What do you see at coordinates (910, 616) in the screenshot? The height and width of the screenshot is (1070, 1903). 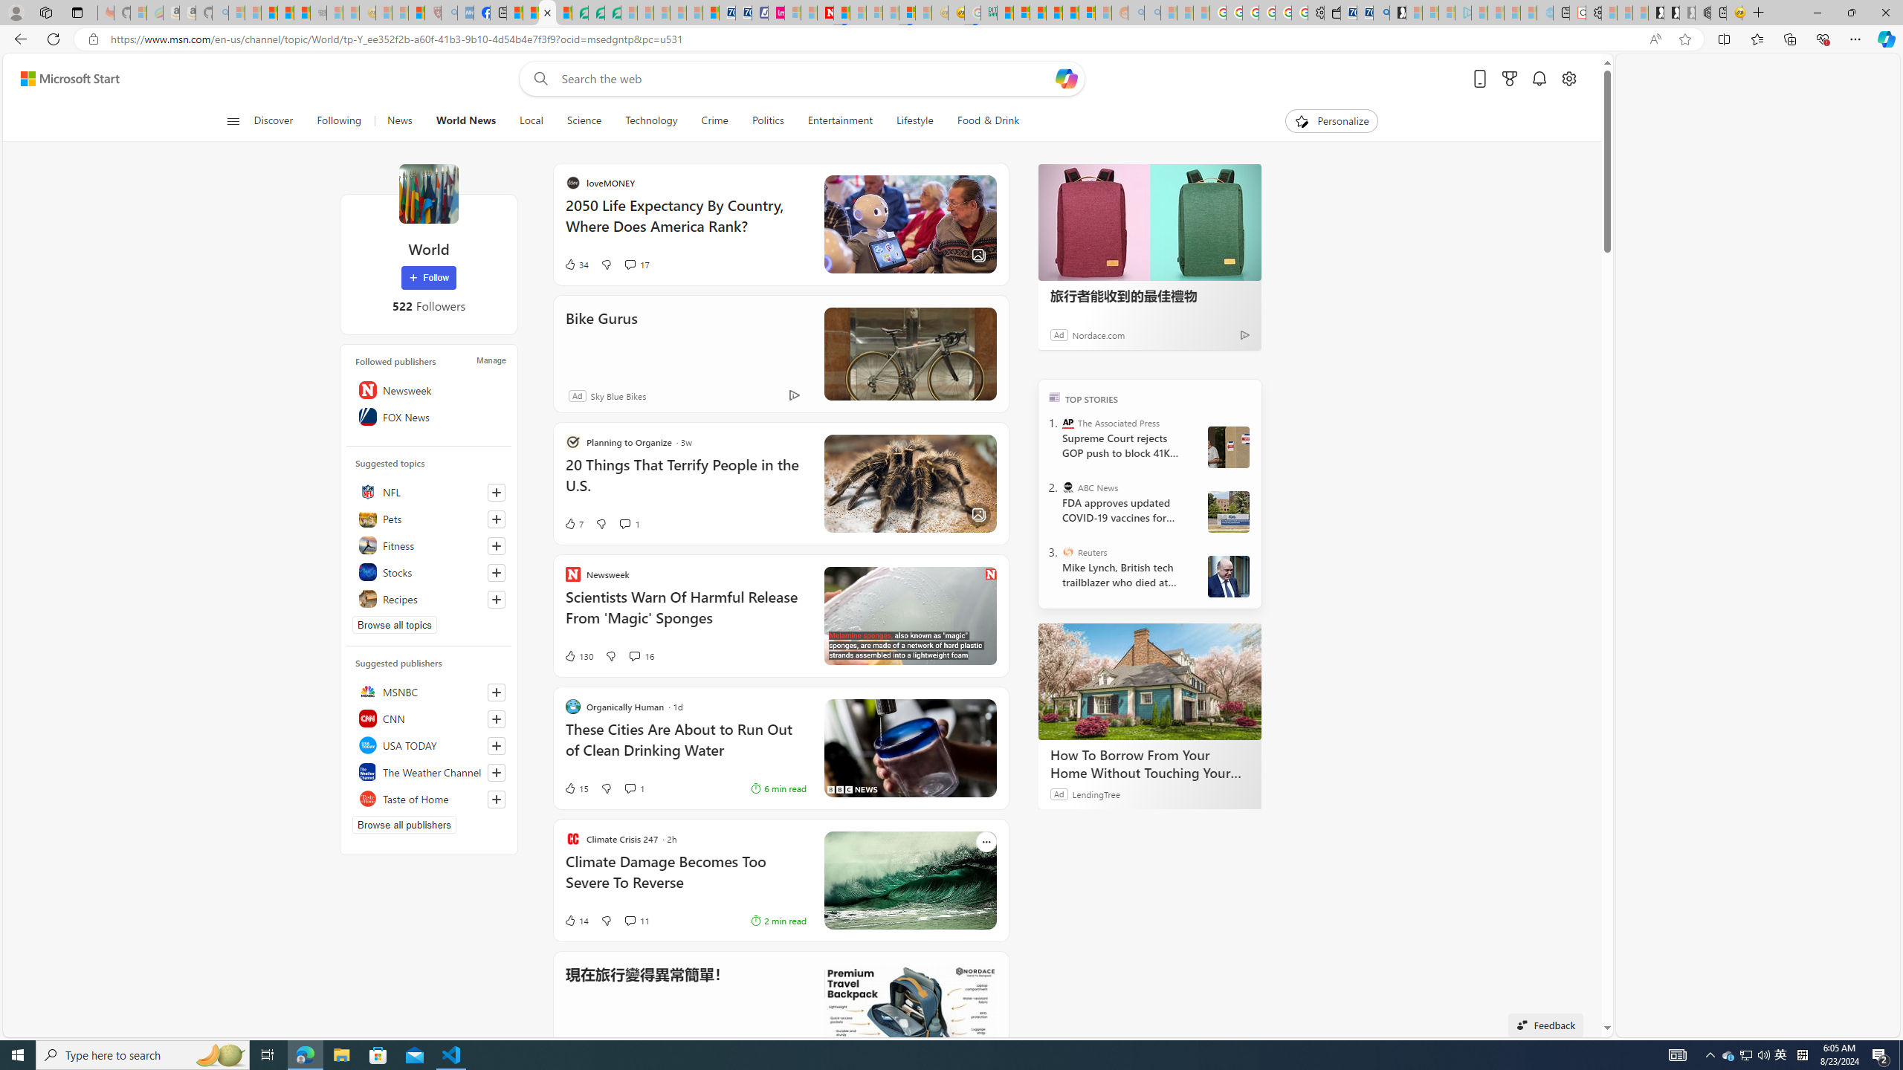 I see `Class: hero-image` at bounding box center [910, 616].